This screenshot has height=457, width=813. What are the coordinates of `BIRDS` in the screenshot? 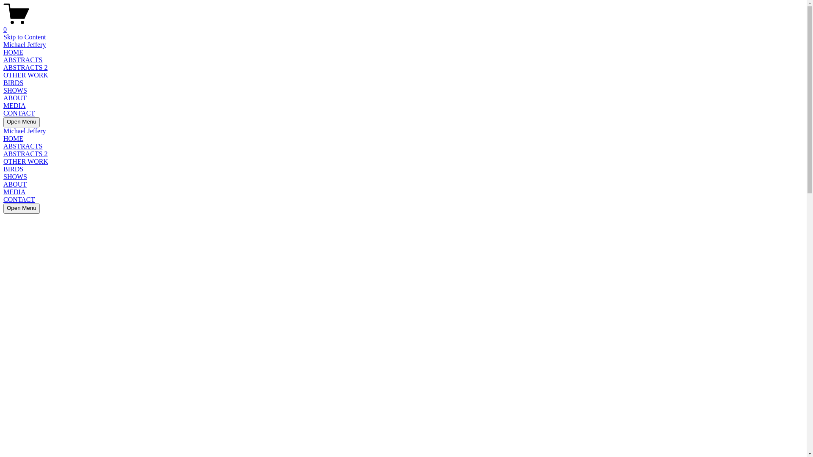 It's located at (14, 83).